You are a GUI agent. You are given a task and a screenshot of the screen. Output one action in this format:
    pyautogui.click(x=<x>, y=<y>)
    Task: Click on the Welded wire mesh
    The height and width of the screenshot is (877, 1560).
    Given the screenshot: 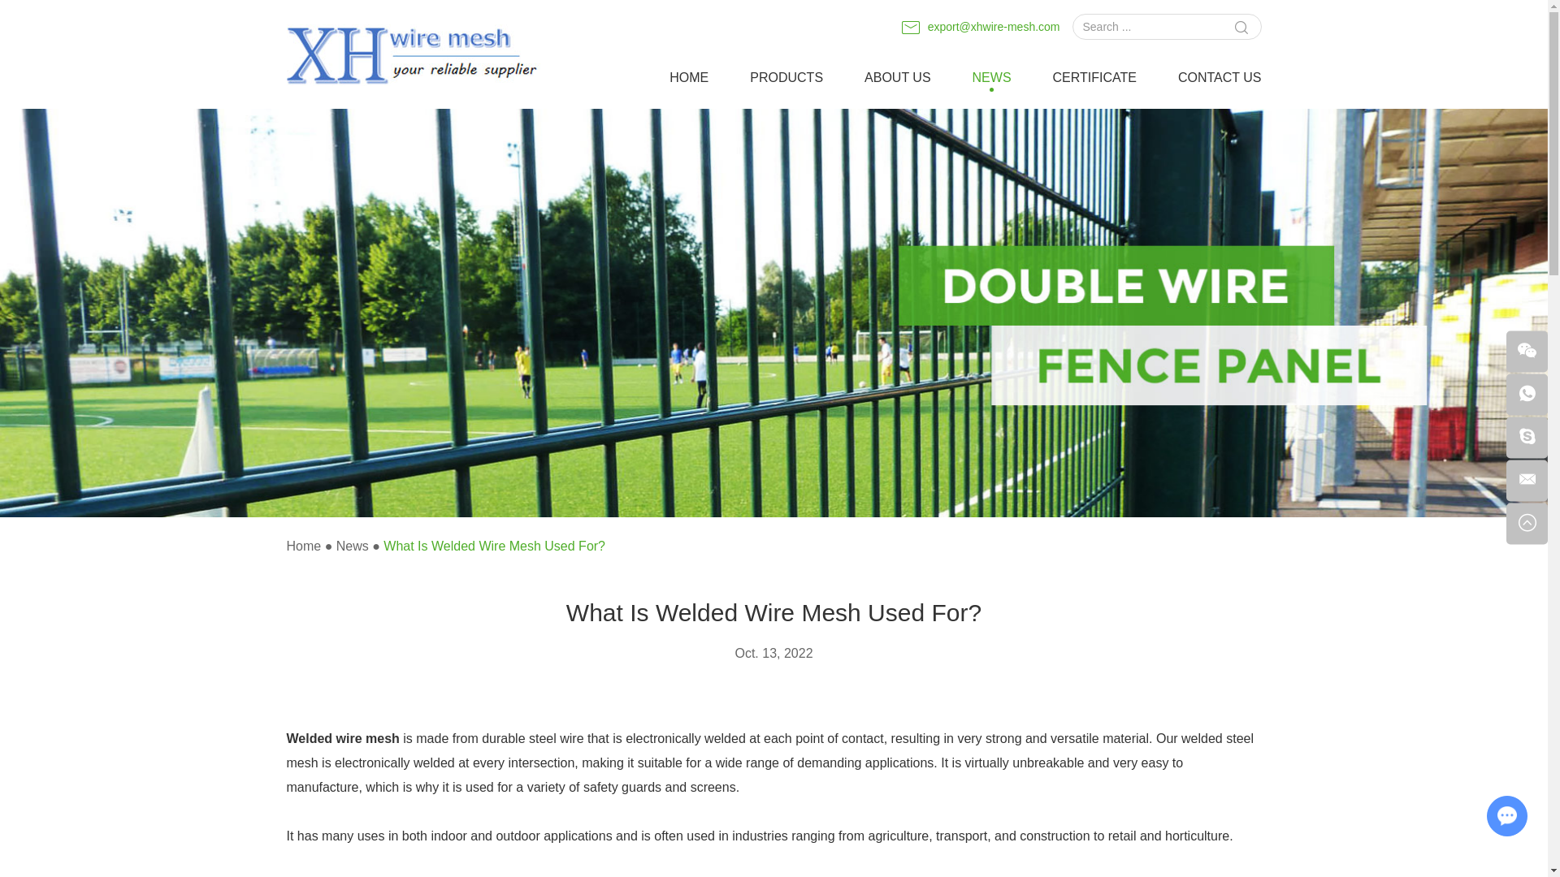 What is the action you would take?
    pyautogui.click(x=342, y=738)
    